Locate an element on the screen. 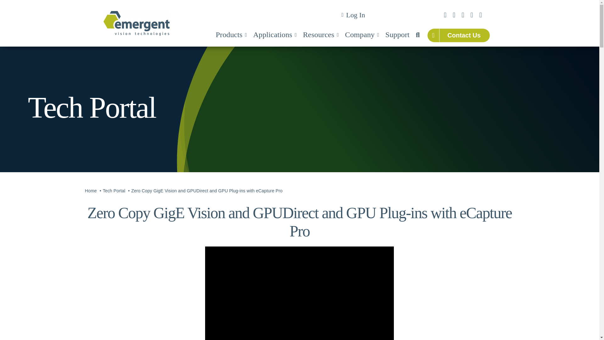  YouTube video player 1 is located at coordinates (299, 293).